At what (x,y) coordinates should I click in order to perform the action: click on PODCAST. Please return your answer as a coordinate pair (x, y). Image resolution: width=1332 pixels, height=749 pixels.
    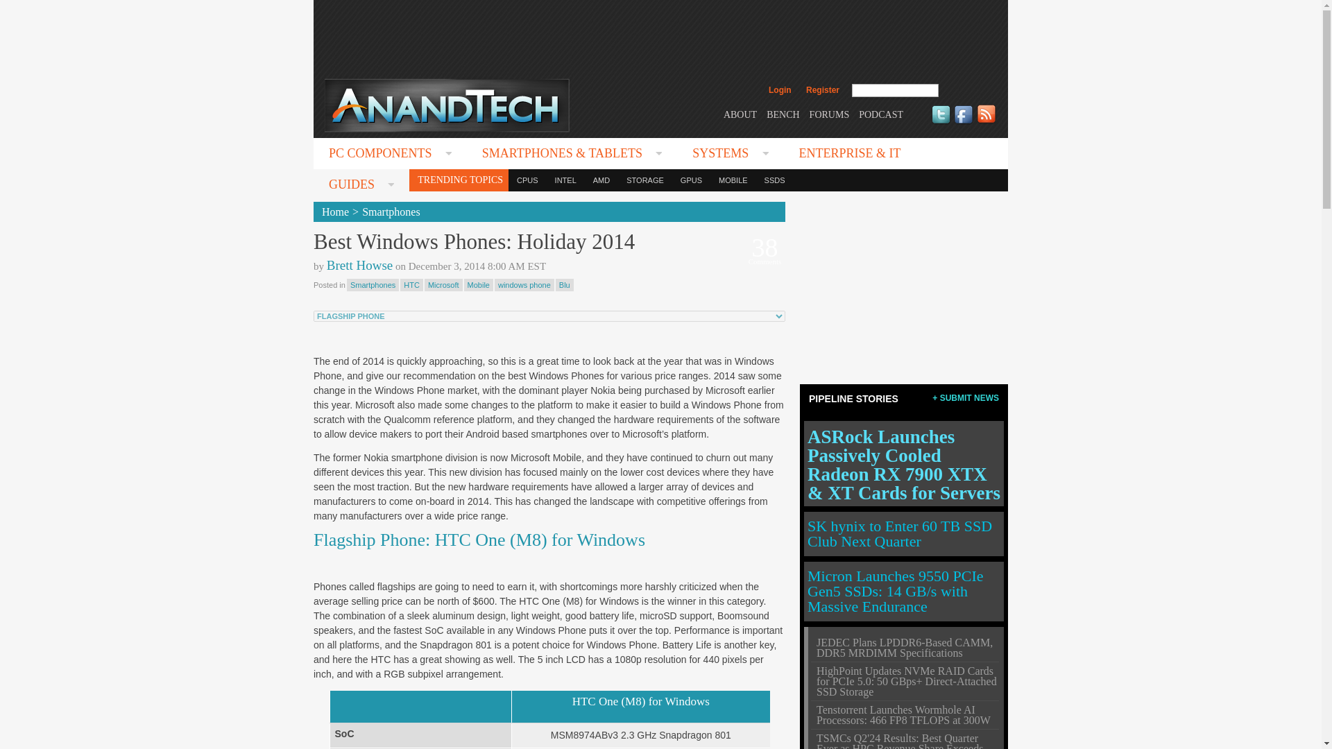
    Looking at the image, I should click on (881, 114).